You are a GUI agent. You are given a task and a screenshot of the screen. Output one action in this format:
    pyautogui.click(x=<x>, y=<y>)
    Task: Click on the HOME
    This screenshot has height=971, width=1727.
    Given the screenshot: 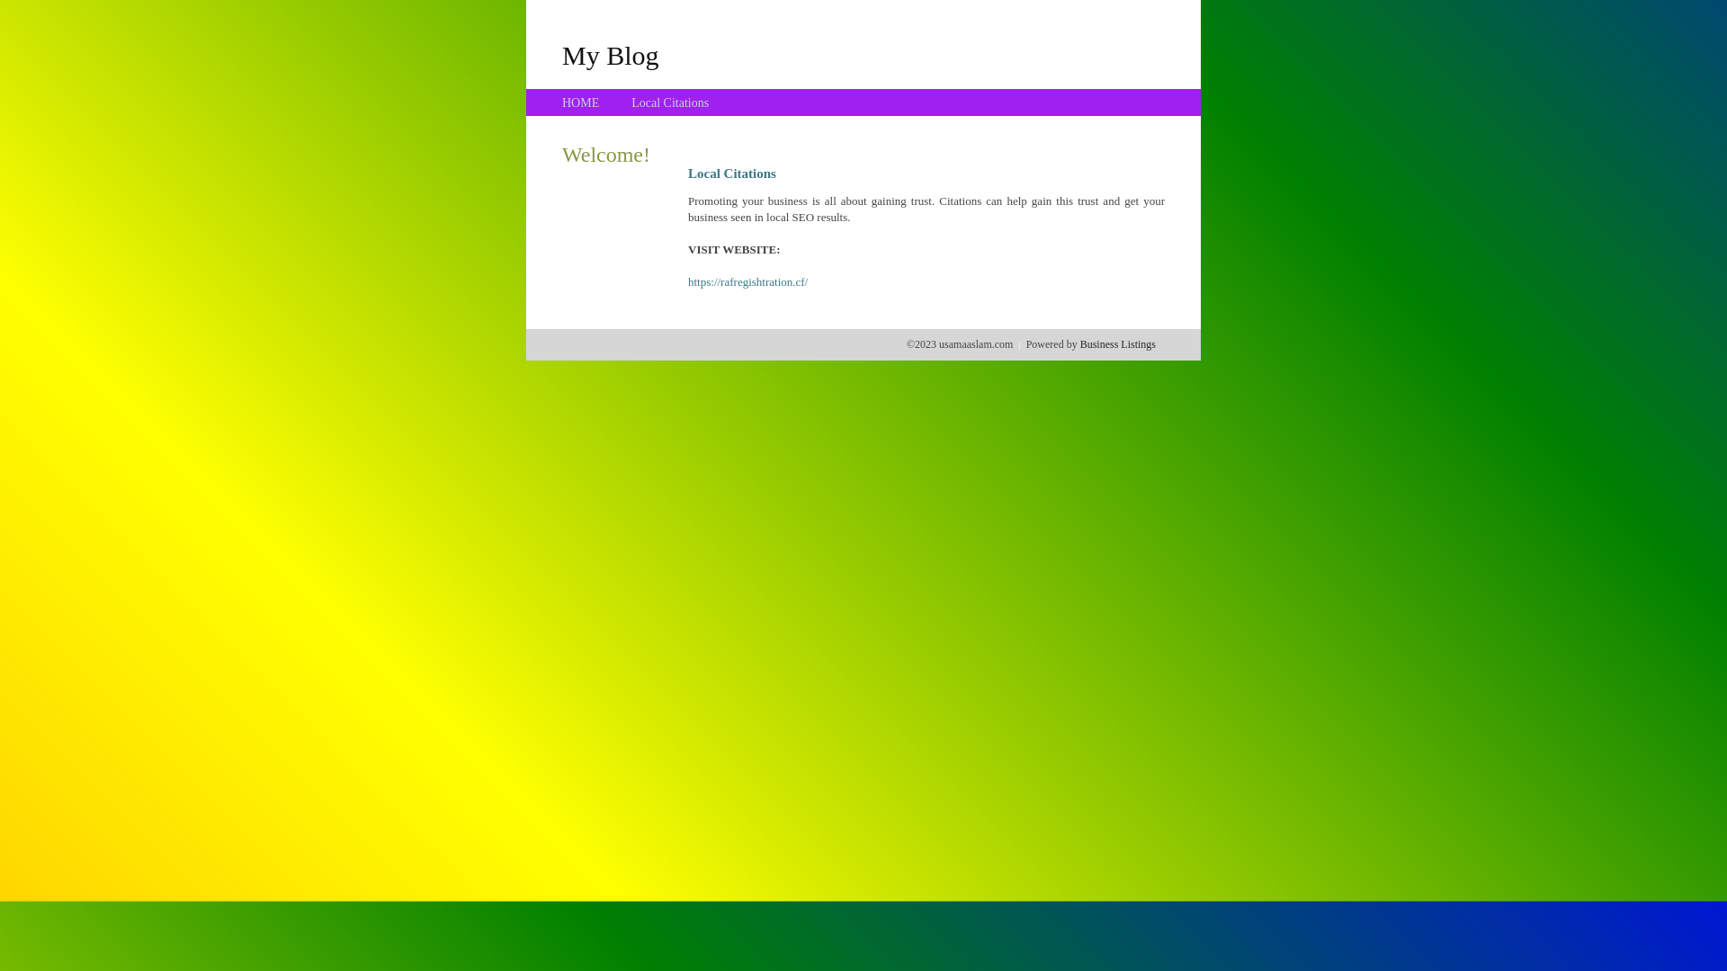 What is the action you would take?
    pyautogui.click(x=581, y=102)
    